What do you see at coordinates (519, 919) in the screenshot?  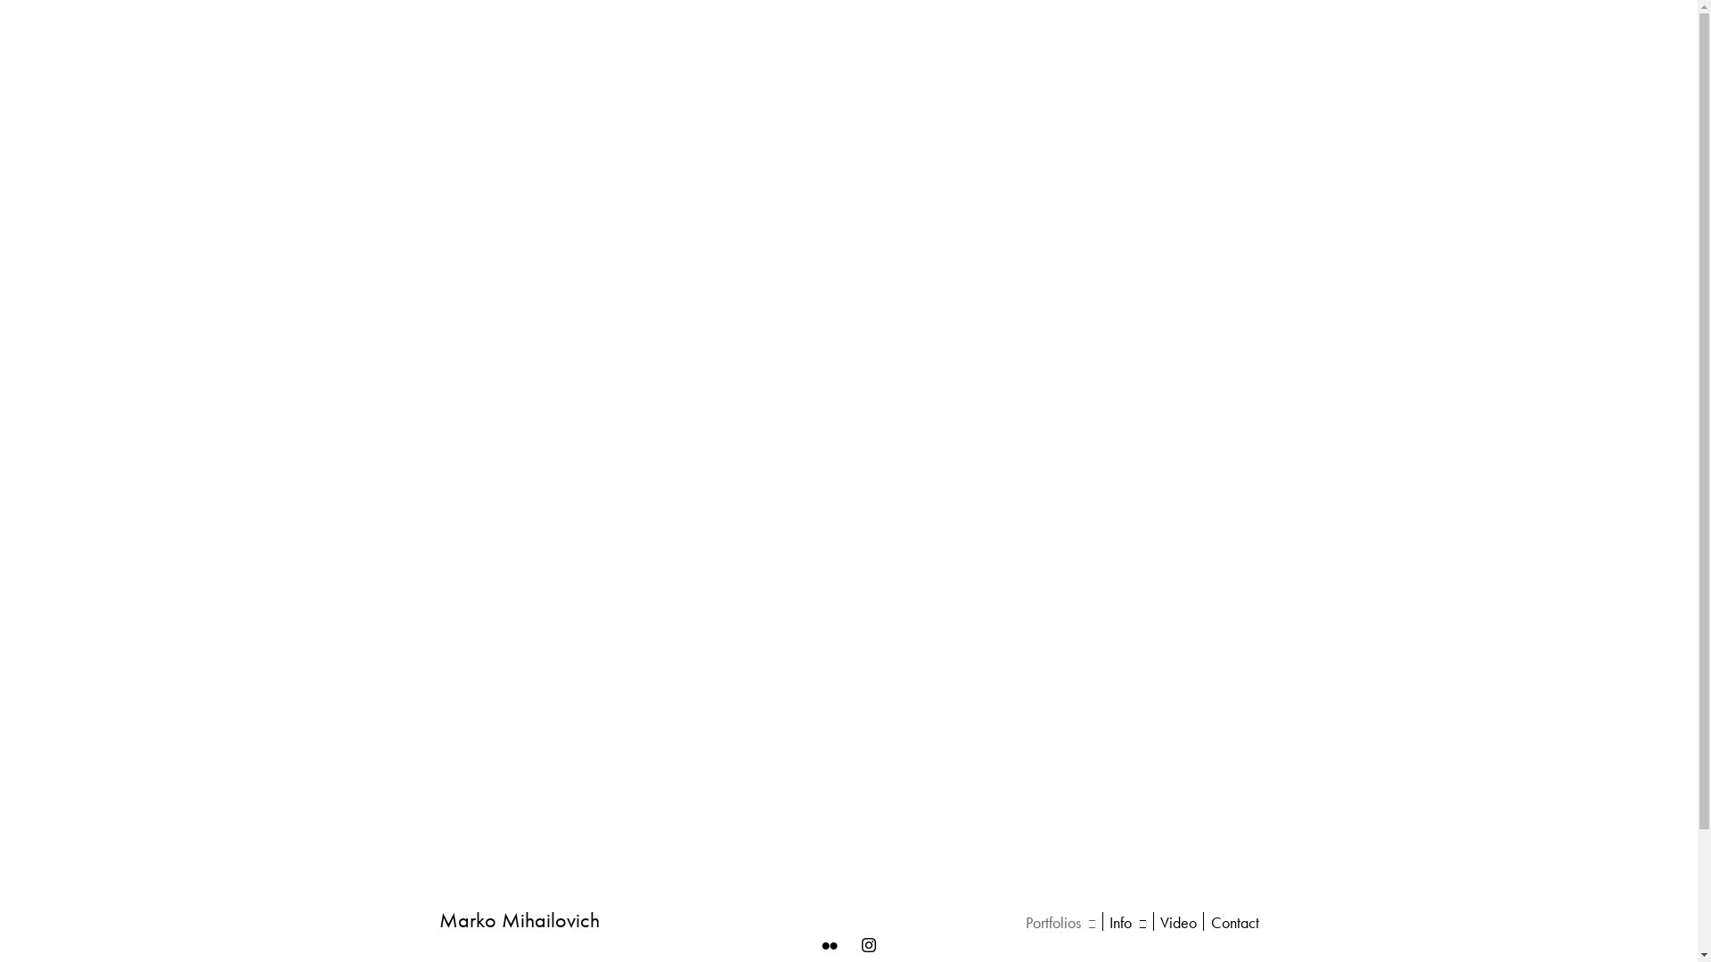 I see `Marko Mihailovich` at bounding box center [519, 919].